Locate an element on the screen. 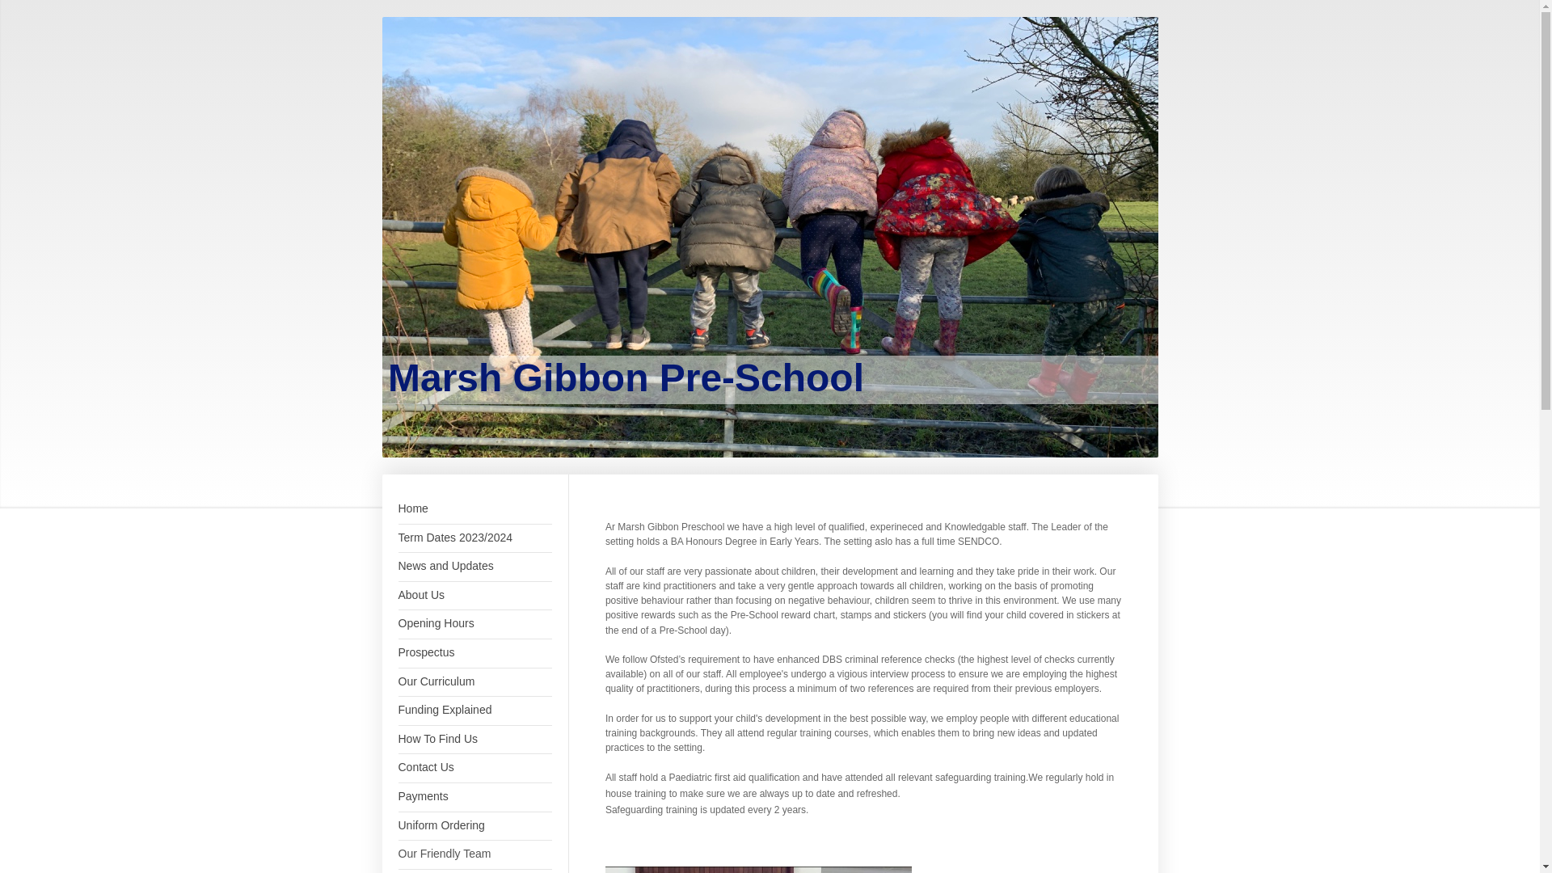  Marsh Gibbon Pre-School is located at coordinates (626, 377).